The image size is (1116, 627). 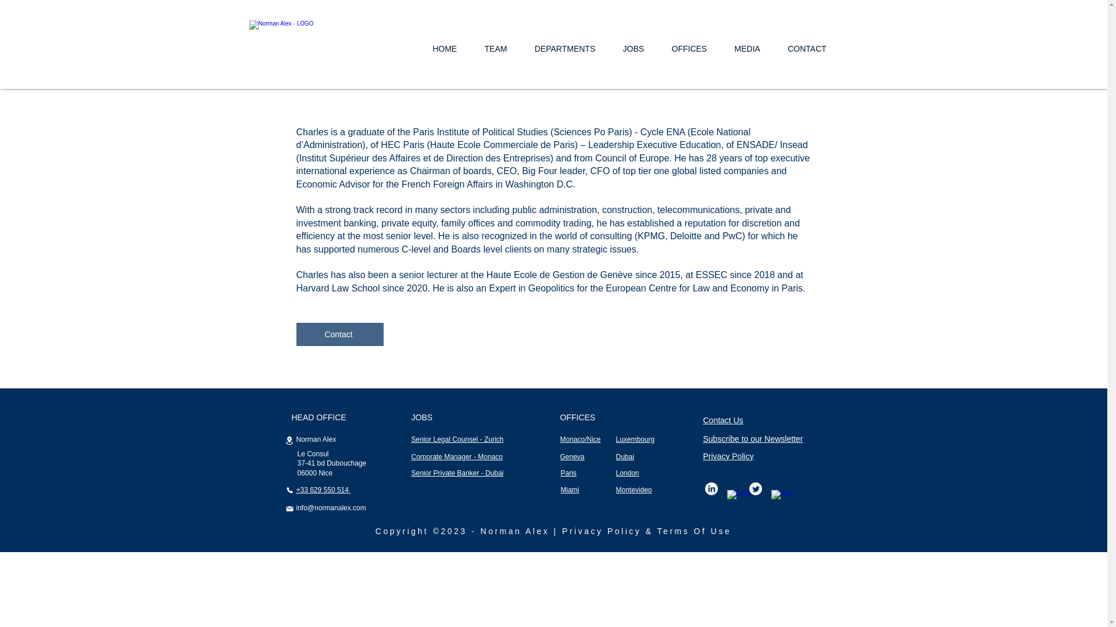 What do you see at coordinates (807, 48) in the screenshot?
I see `CONTACT` at bounding box center [807, 48].